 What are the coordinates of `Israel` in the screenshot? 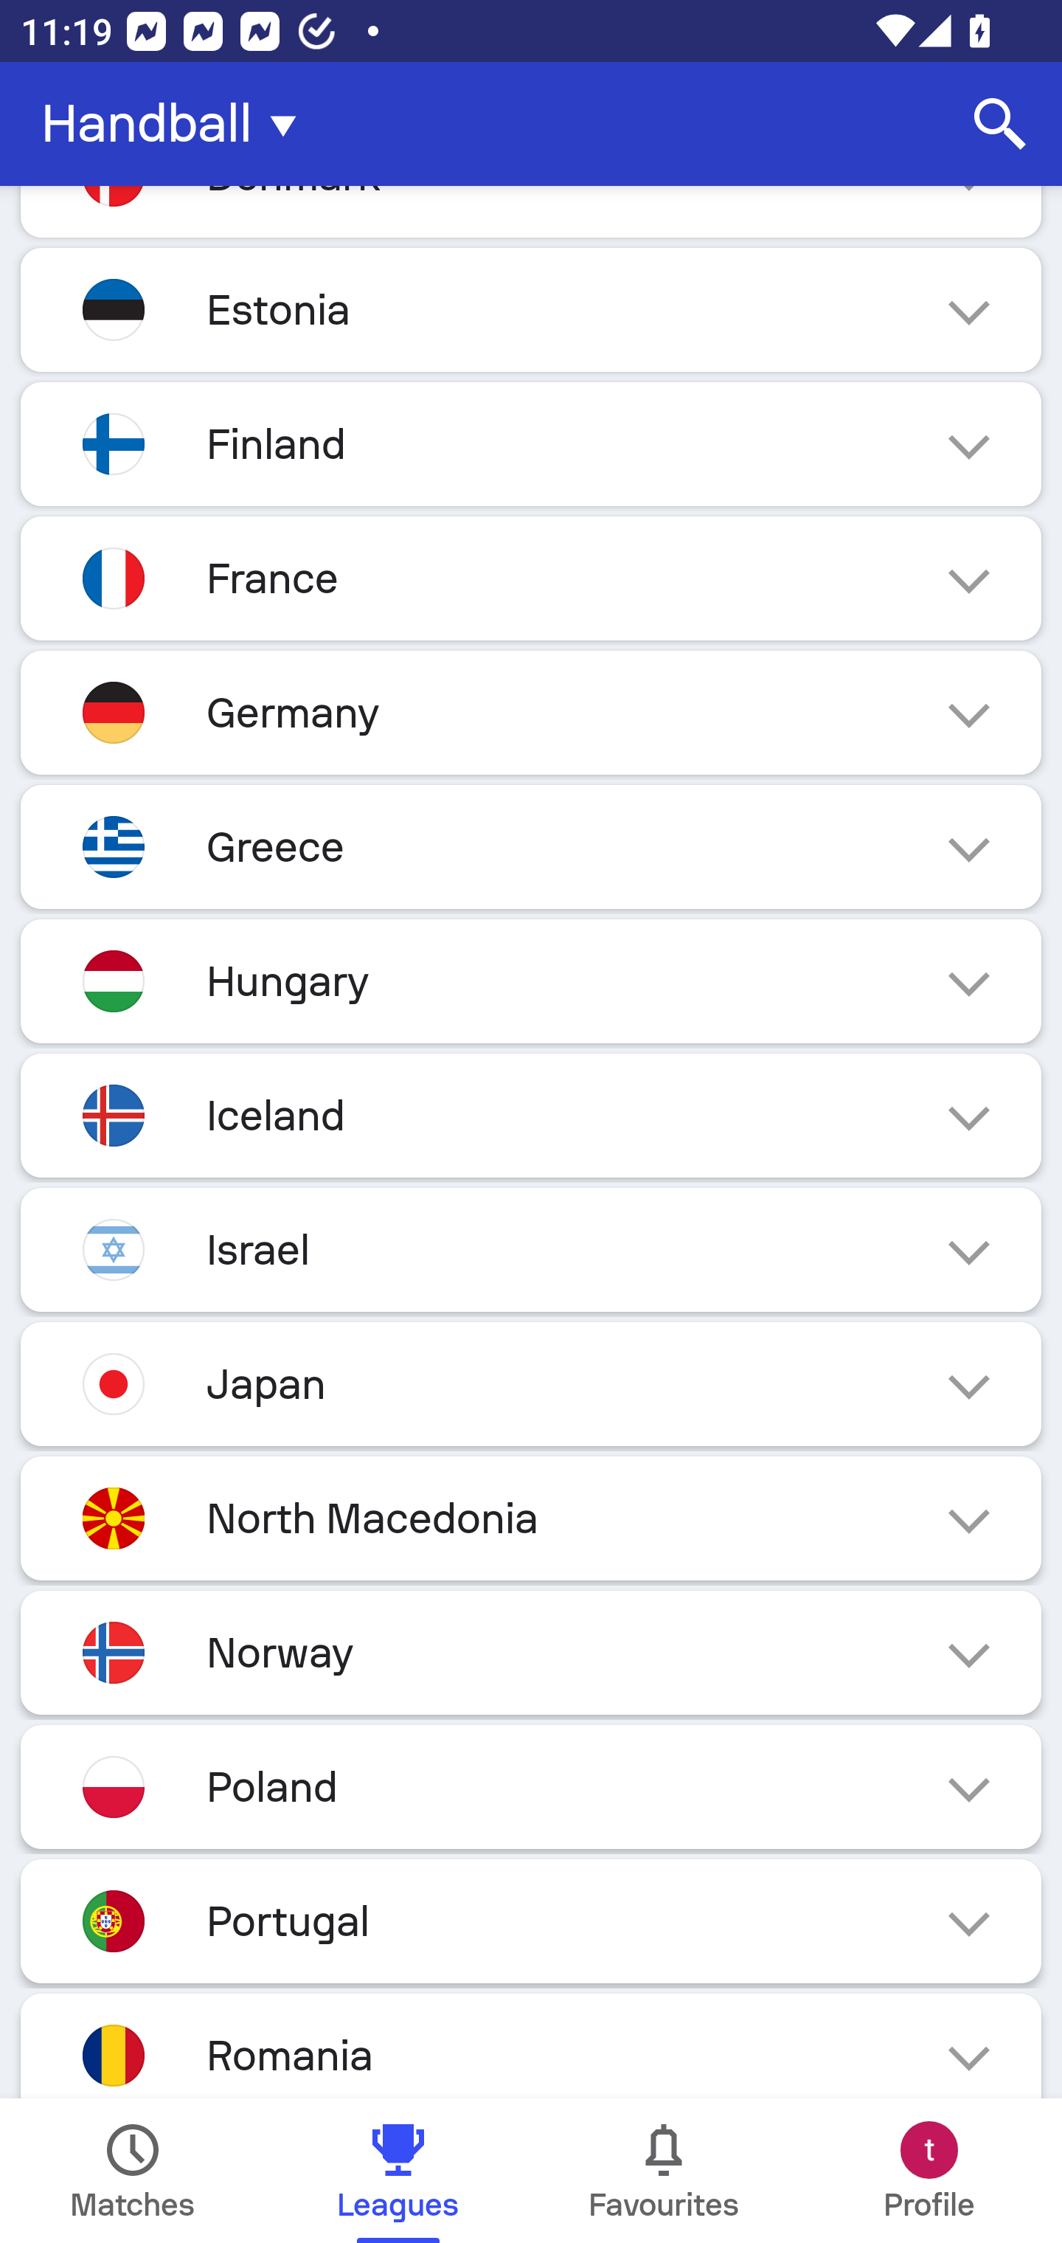 It's located at (531, 1250).